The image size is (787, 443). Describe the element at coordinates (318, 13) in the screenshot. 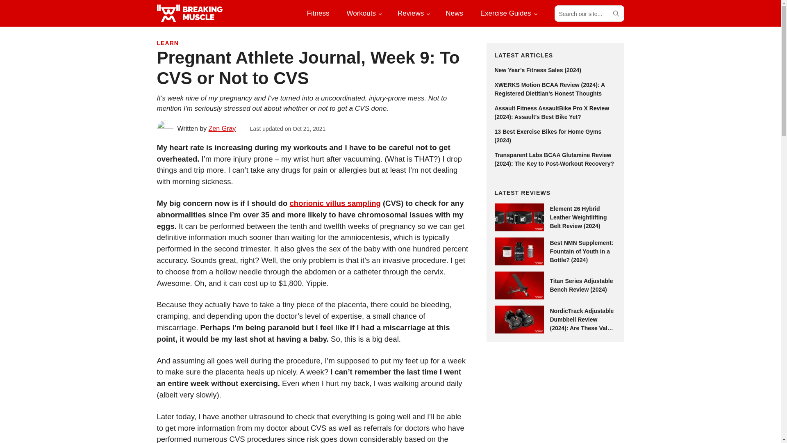

I see `Fitness` at that location.